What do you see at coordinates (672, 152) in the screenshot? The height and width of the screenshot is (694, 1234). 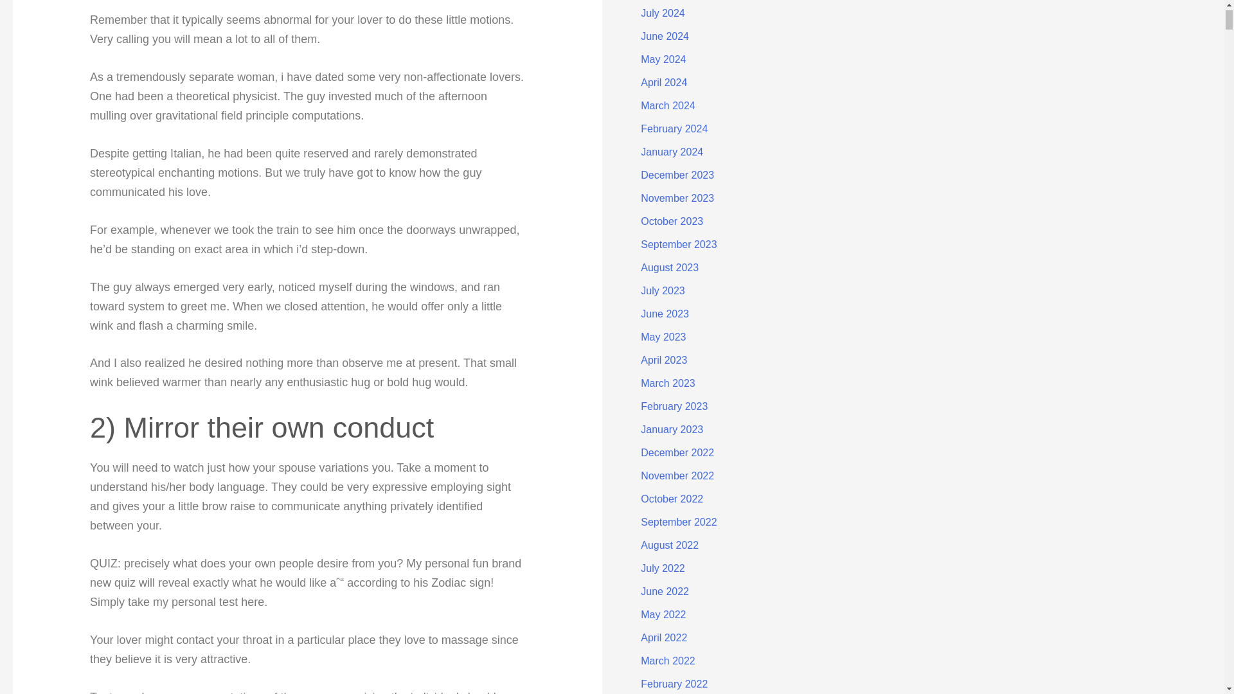 I see `January 2024` at bounding box center [672, 152].